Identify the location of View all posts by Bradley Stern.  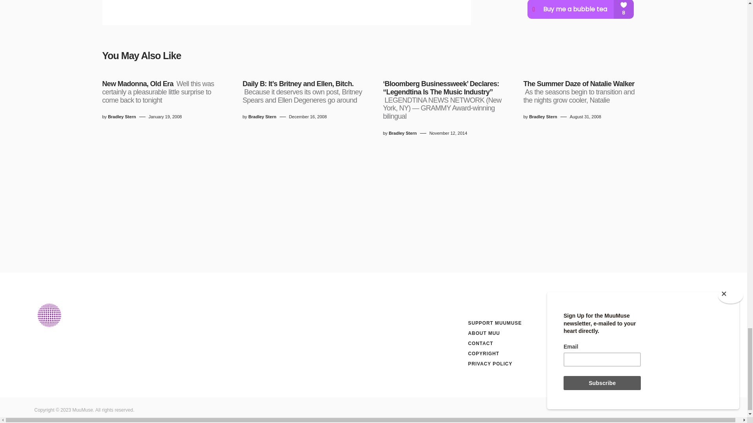
(402, 133).